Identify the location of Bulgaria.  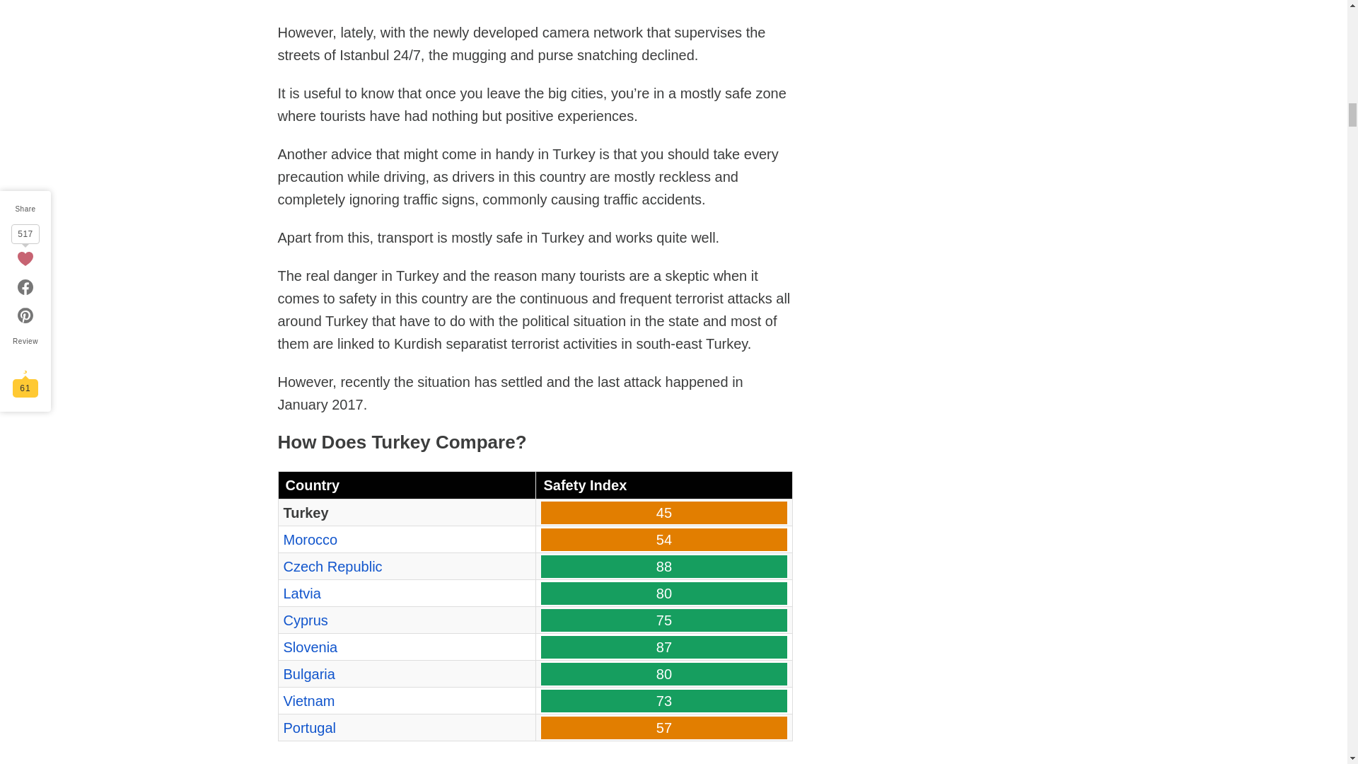
(308, 673).